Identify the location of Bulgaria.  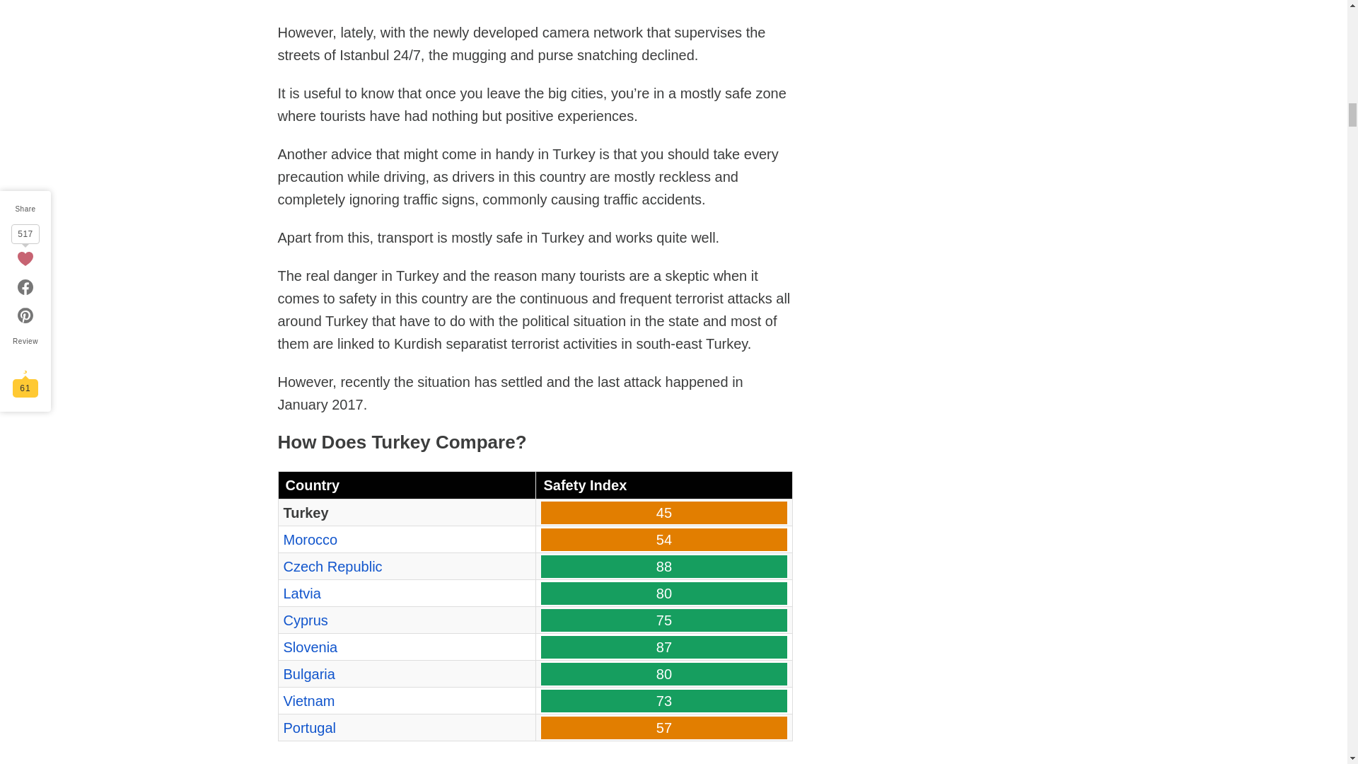
(308, 673).